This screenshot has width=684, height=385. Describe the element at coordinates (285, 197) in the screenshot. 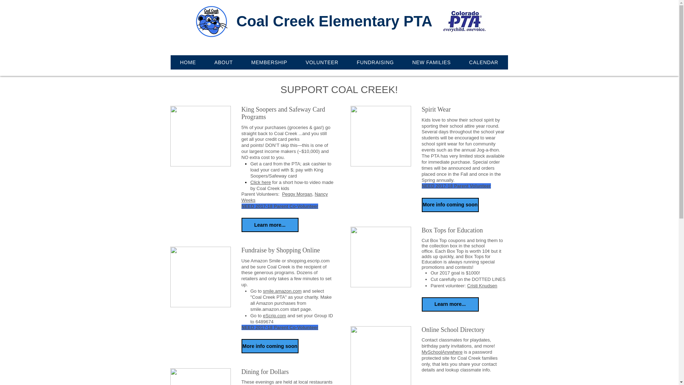

I see `Nancy Weeks` at that location.